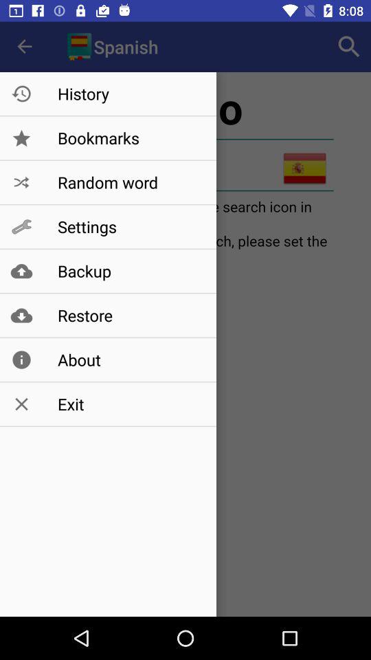 This screenshot has width=371, height=660. I want to click on launch random word item, so click(129, 182).